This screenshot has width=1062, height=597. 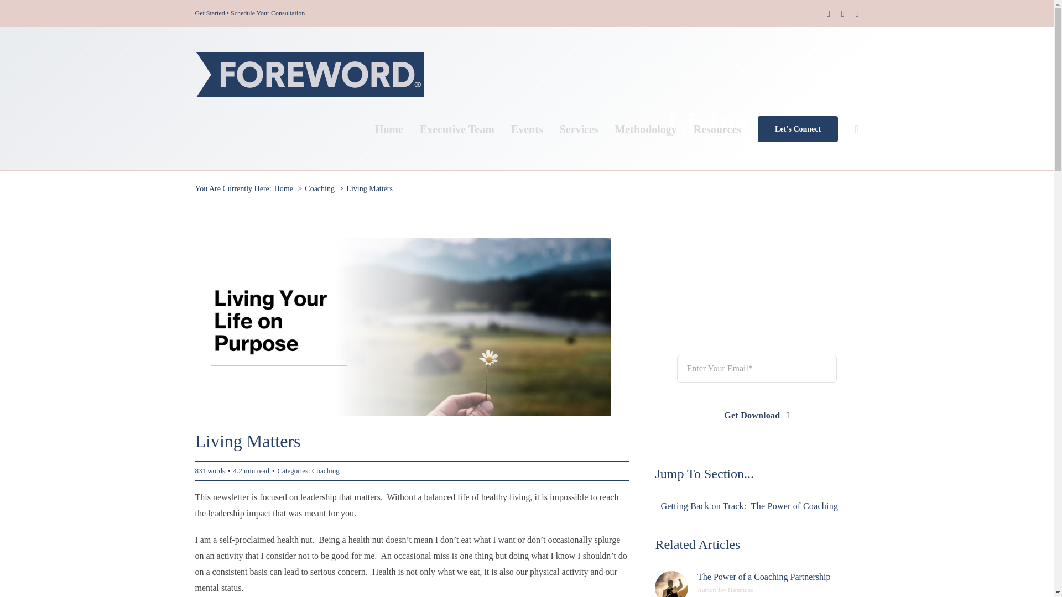 What do you see at coordinates (527, 128) in the screenshot?
I see `Events` at bounding box center [527, 128].